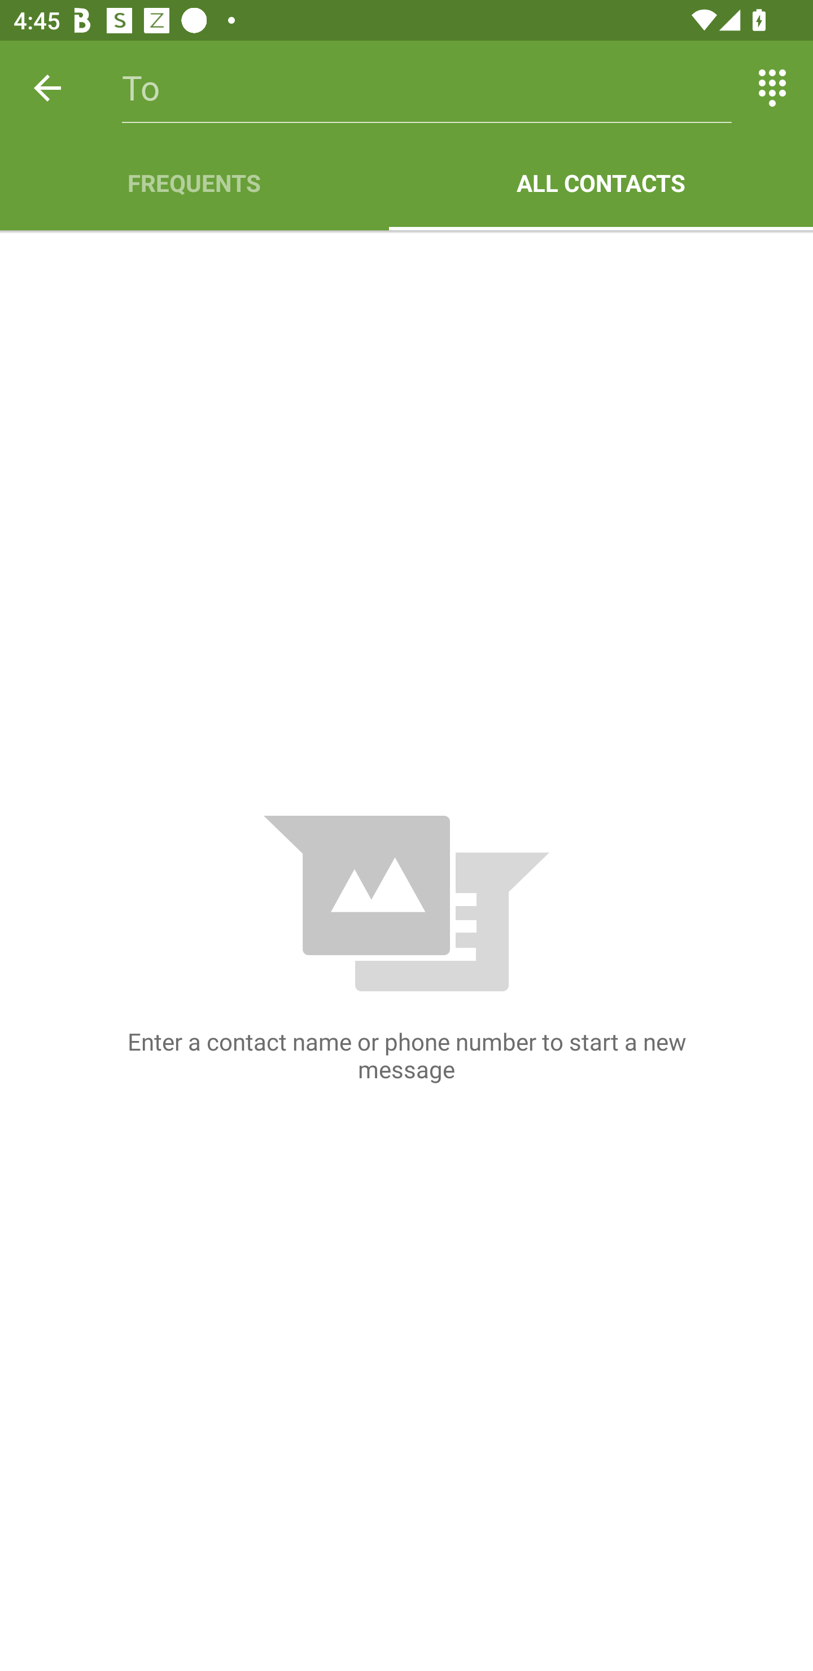  I want to click on To, so click(427, 88).